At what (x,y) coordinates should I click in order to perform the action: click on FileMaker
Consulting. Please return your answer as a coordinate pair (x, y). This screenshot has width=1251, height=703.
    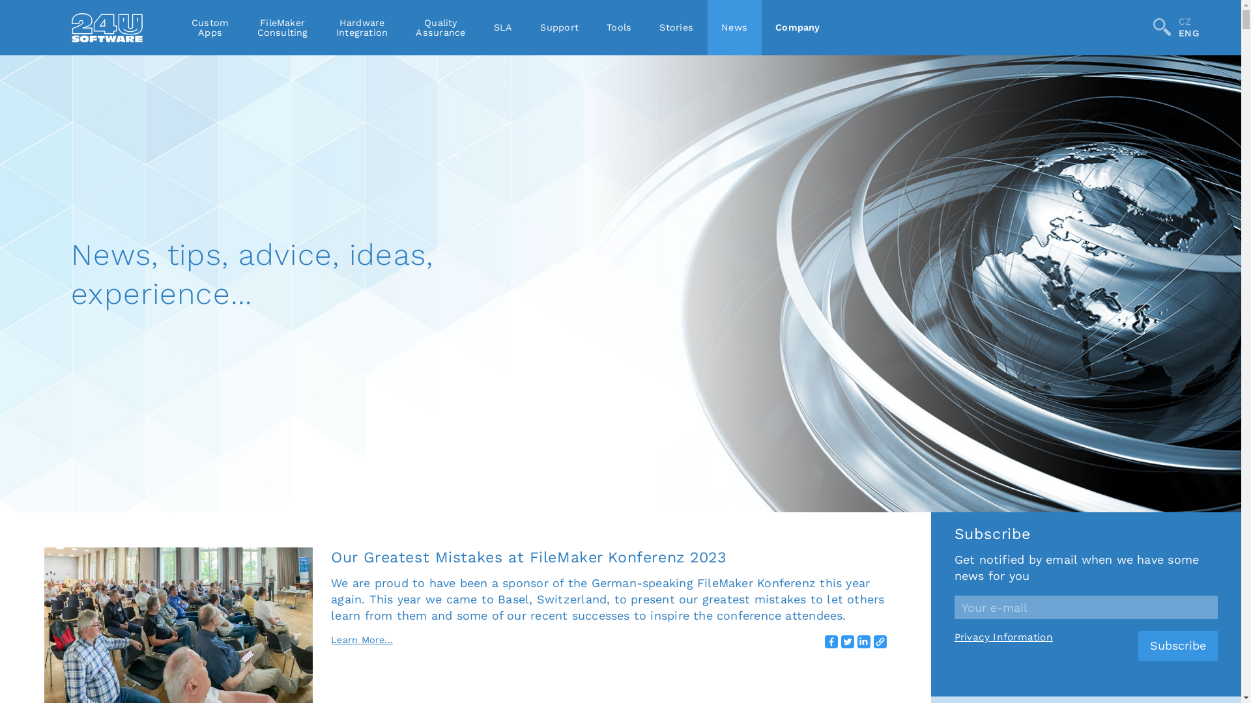
    Looking at the image, I should click on (282, 27).